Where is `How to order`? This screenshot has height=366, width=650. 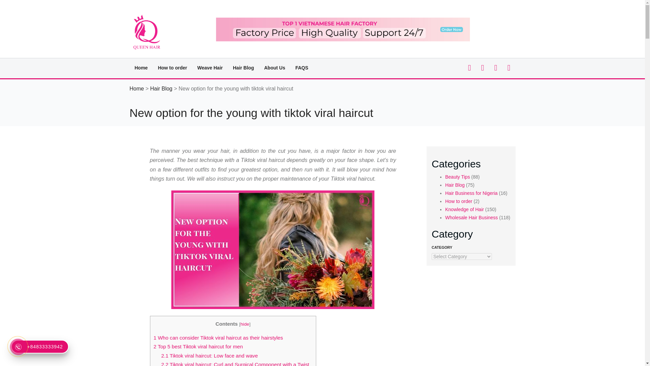
How to order is located at coordinates (172, 67).